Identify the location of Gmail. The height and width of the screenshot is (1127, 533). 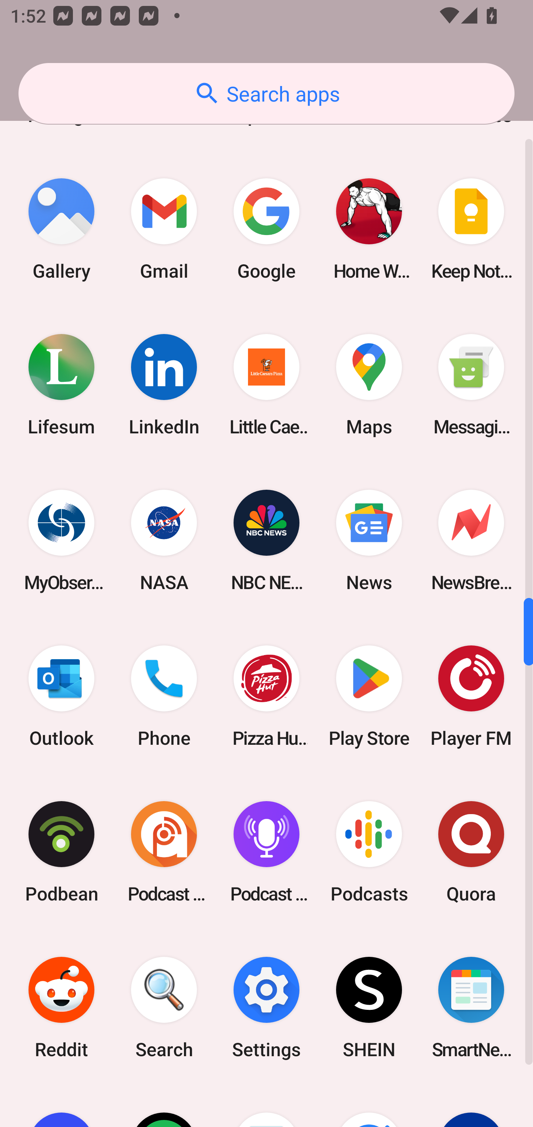
(164, 228).